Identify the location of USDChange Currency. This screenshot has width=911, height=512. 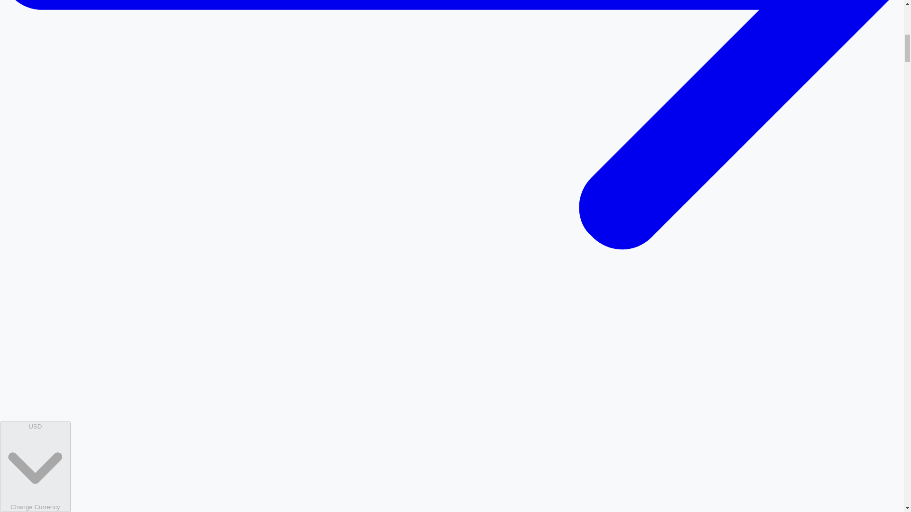
(35, 466).